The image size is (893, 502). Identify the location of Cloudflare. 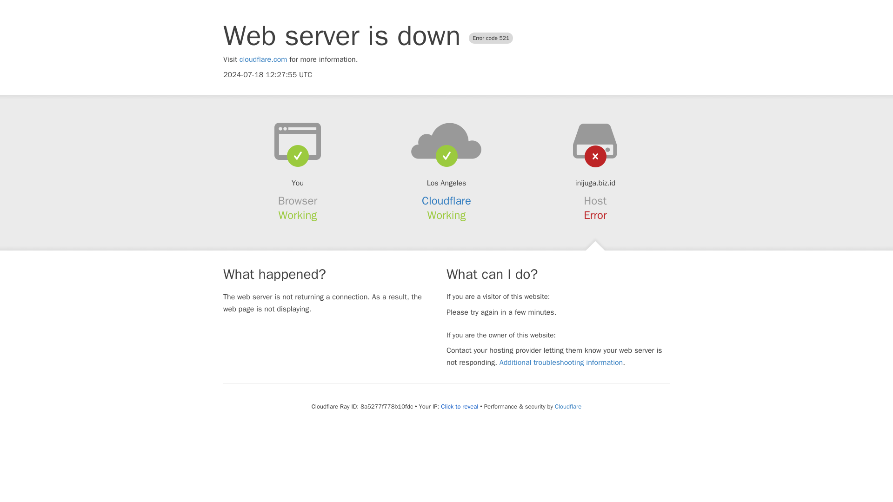
(446, 201).